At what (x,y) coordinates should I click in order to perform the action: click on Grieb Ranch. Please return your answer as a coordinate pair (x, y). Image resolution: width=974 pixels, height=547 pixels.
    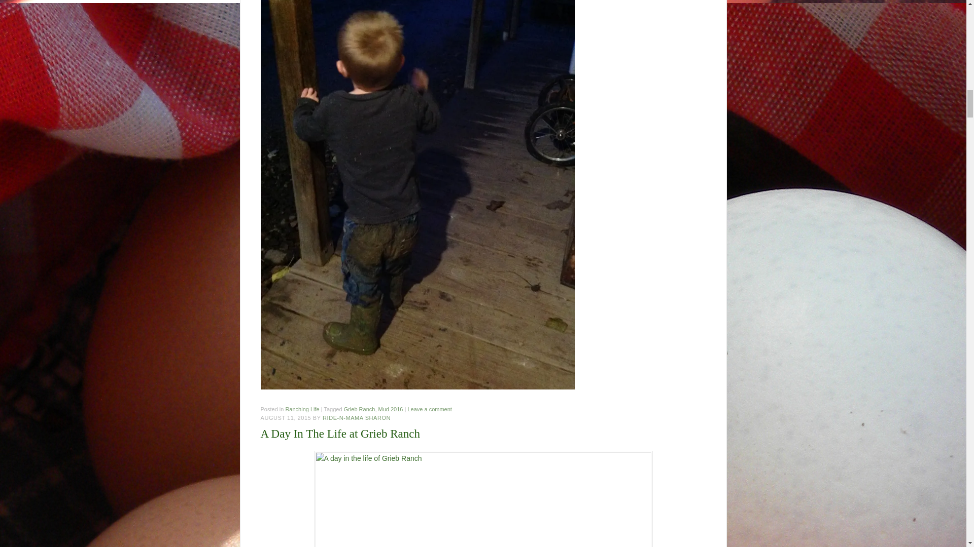
    Looking at the image, I should click on (359, 409).